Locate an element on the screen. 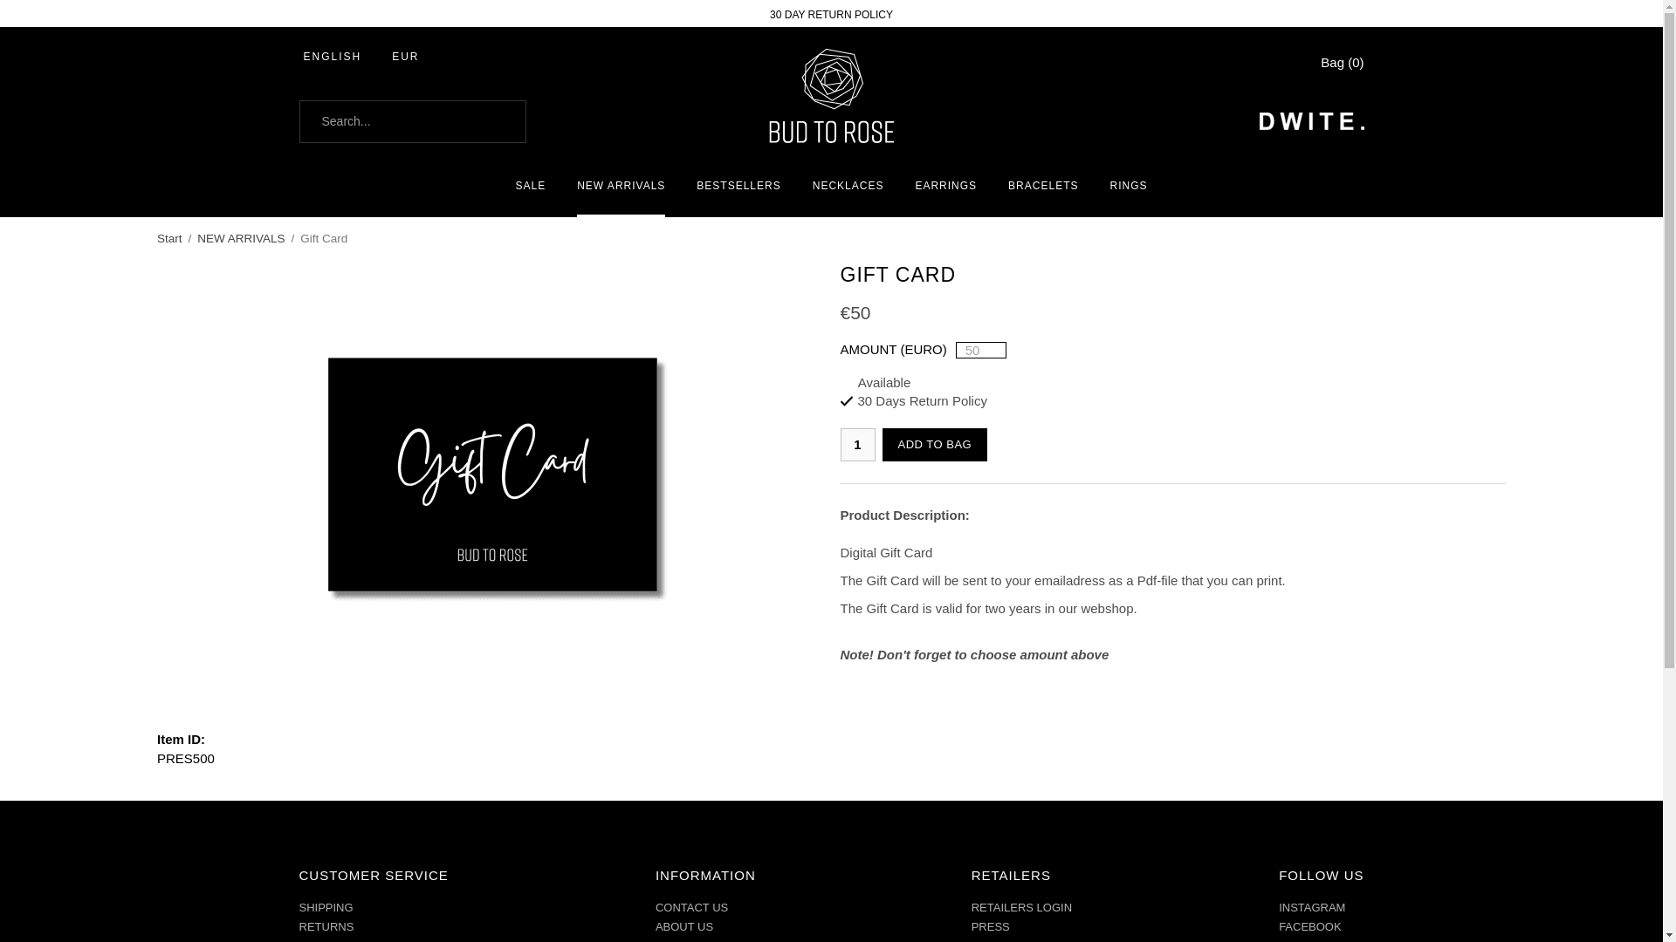 Image resolution: width=1676 pixels, height=942 pixels. Start is located at coordinates (169, 238).